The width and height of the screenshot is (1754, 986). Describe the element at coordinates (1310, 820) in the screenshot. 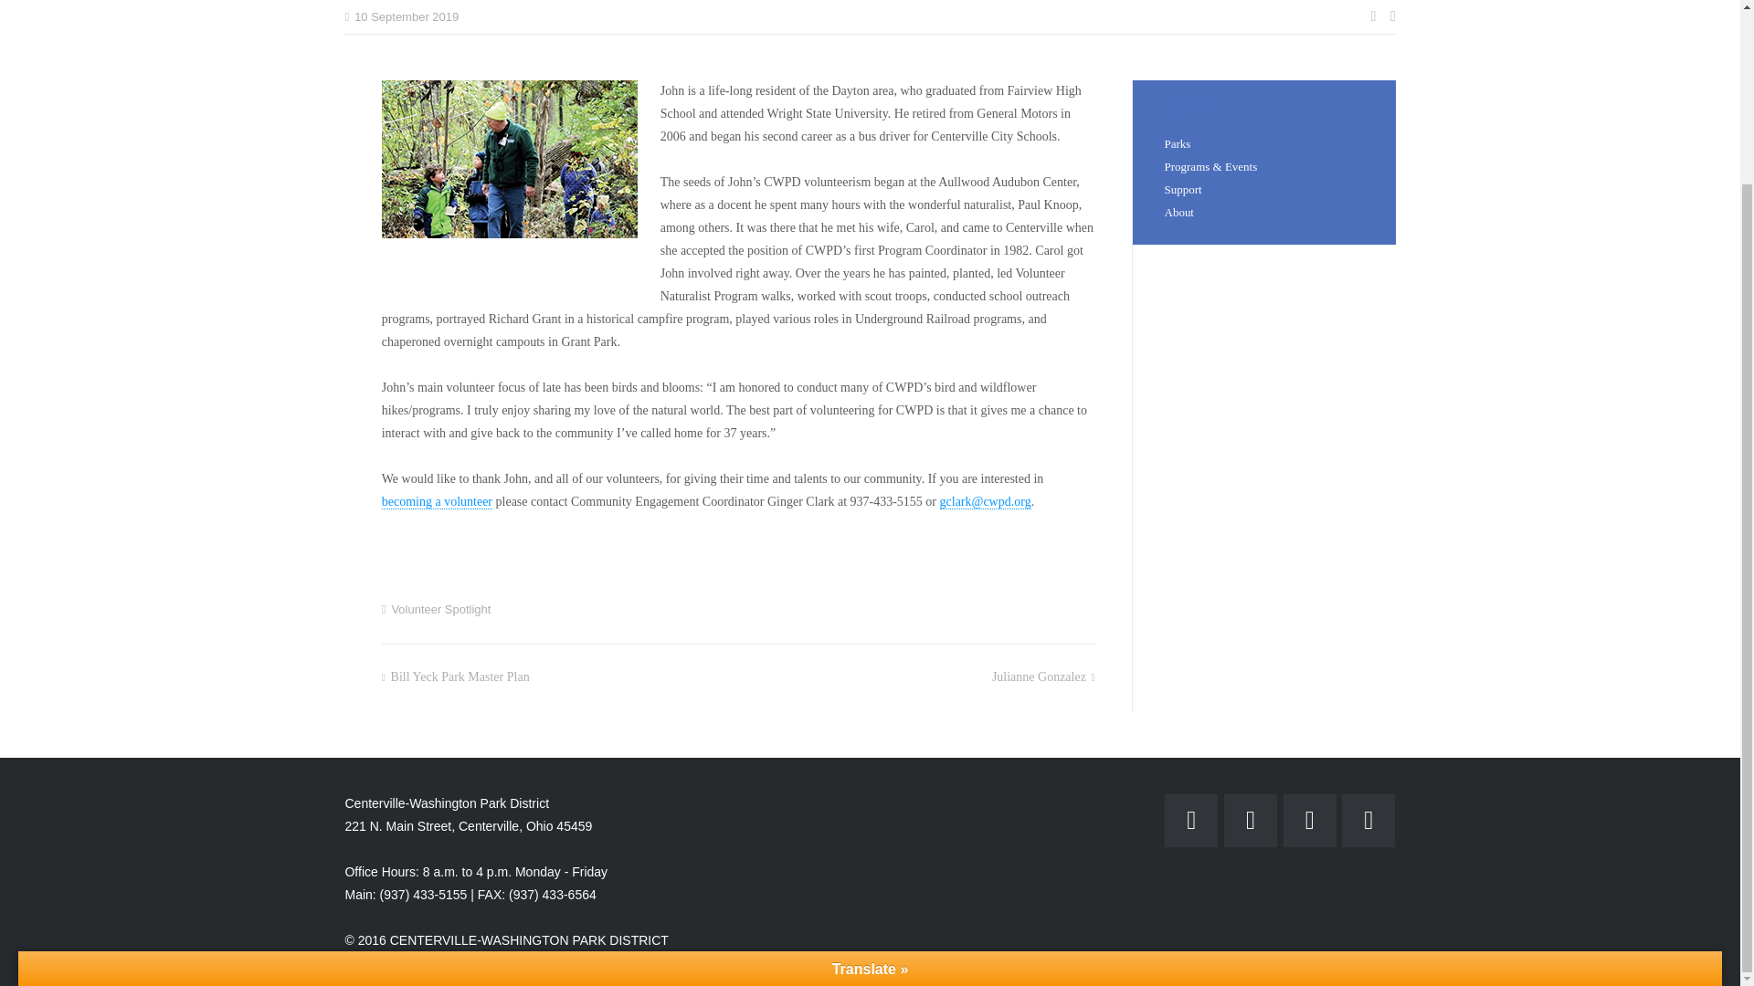

I see `LinkedIn` at that location.